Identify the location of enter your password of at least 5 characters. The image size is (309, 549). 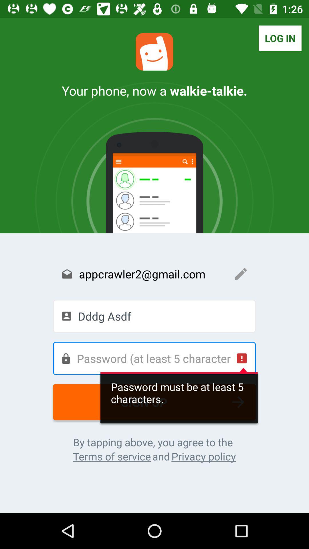
(154, 358).